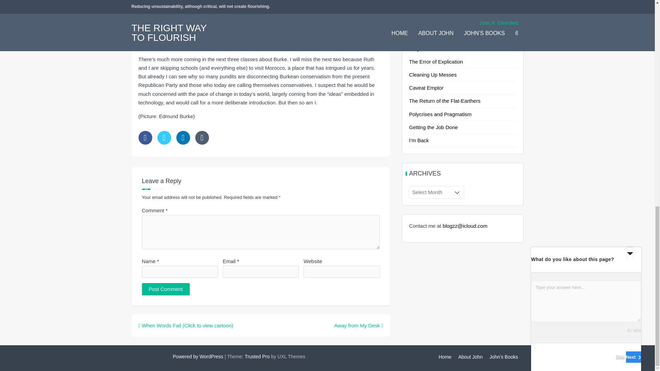  I want to click on Linkedin, so click(183, 138).